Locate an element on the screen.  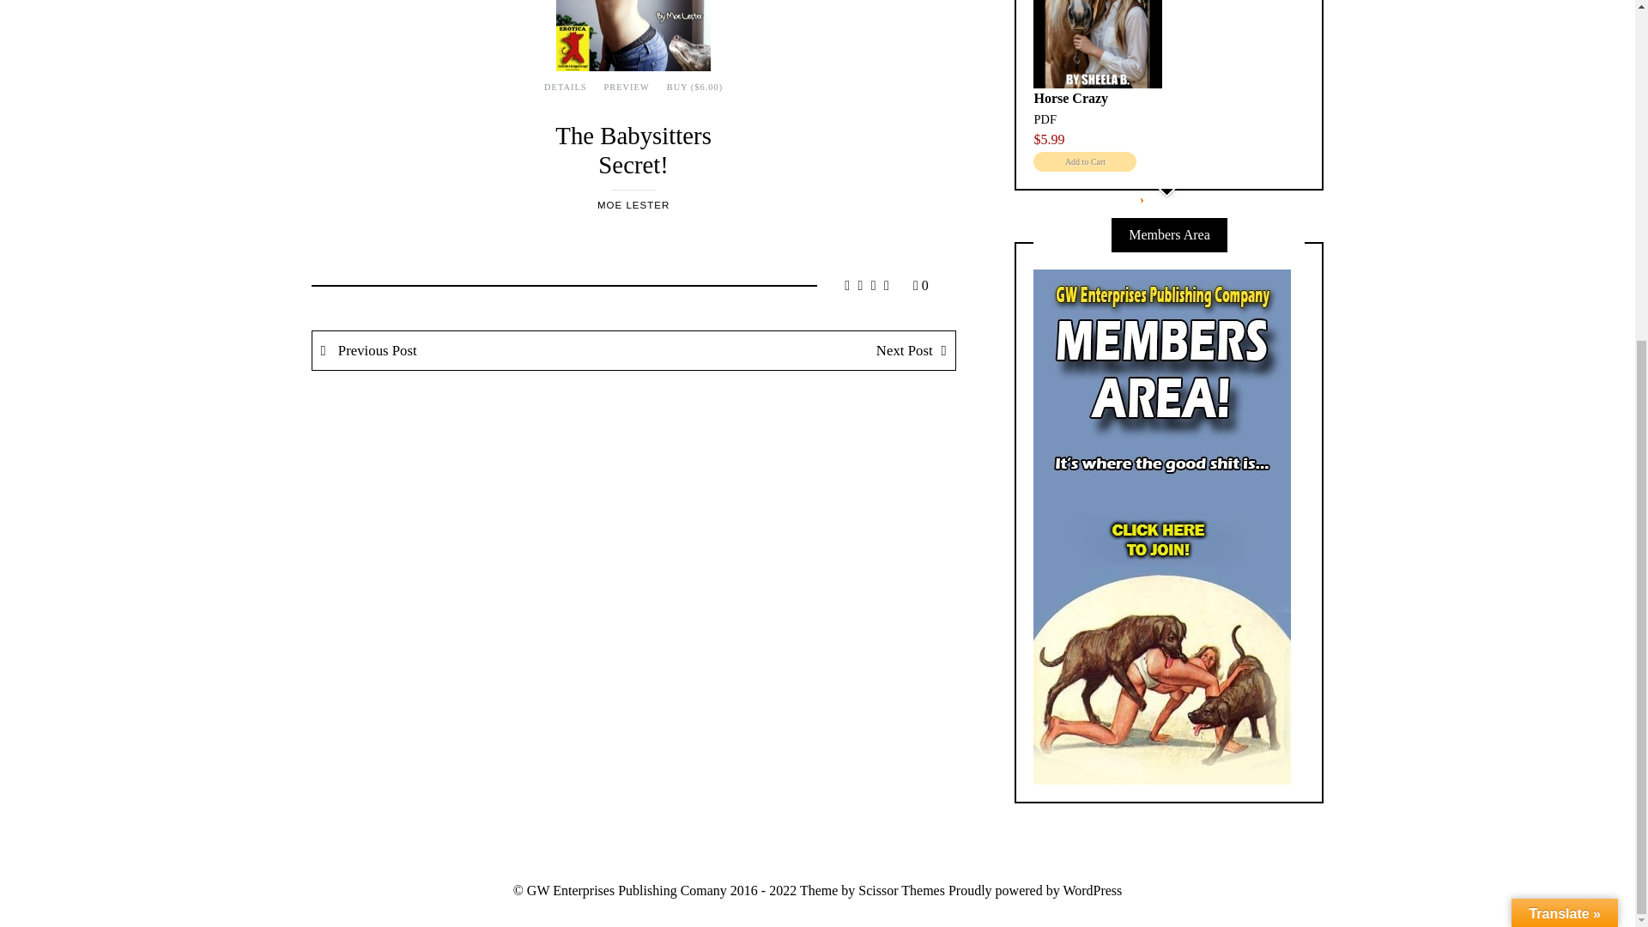
DETAILS is located at coordinates (565, 88).